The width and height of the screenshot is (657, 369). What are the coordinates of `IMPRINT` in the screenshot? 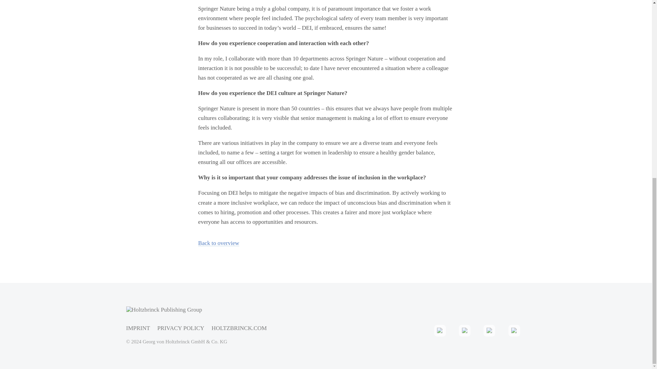 It's located at (138, 328).